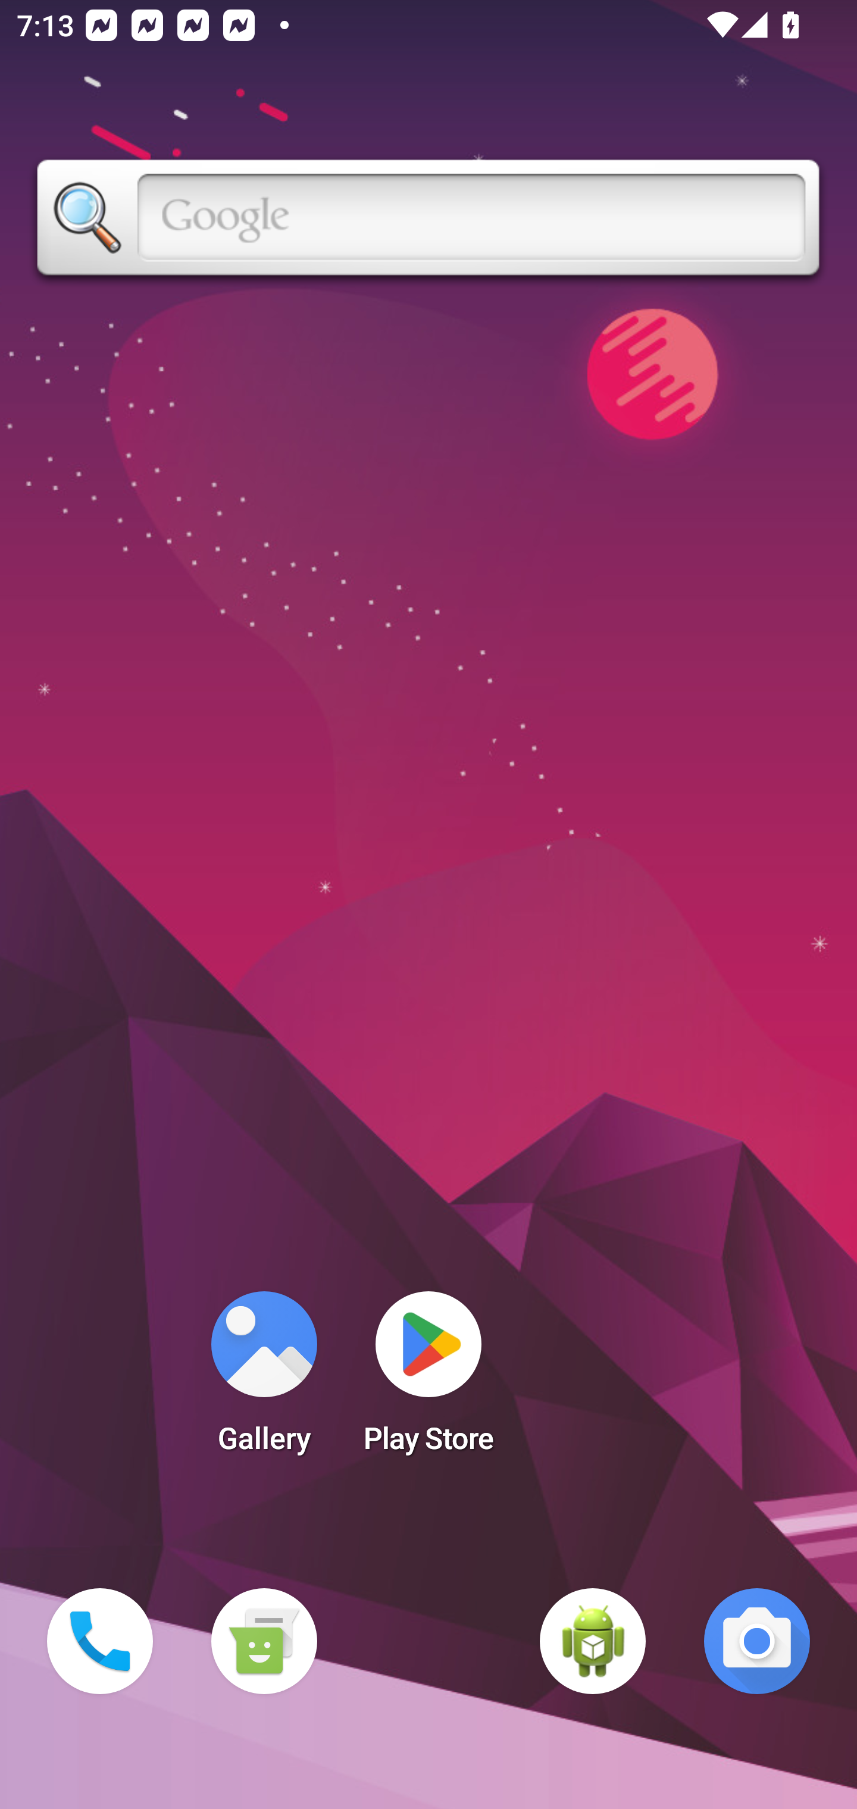 Image resolution: width=857 pixels, height=1809 pixels. What do you see at coordinates (757, 1641) in the screenshot?
I see `Camera` at bounding box center [757, 1641].